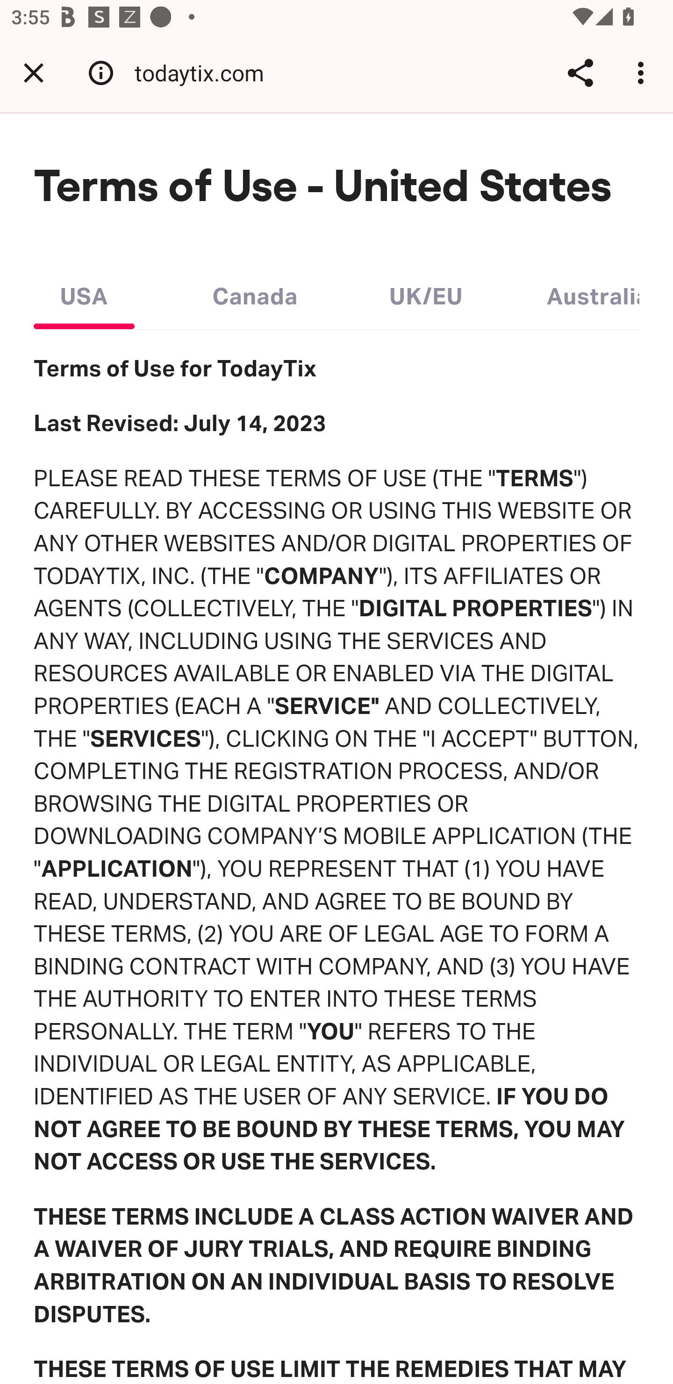 The image size is (673, 1384). What do you see at coordinates (101, 72) in the screenshot?
I see `Connection is secure` at bounding box center [101, 72].